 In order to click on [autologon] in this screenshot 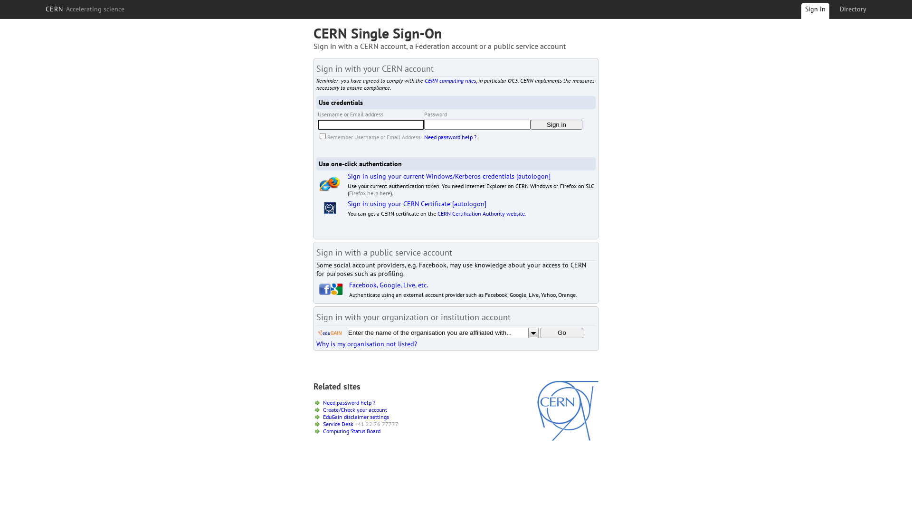, I will do `click(469, 204)`.